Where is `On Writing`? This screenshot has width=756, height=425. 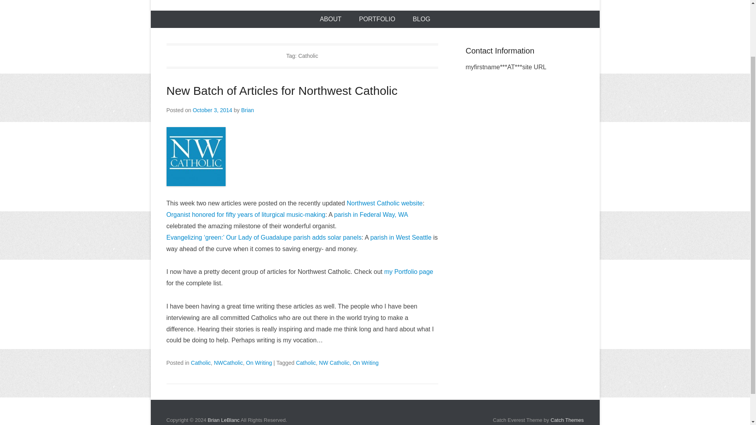 On Writing is located at coordinates (259, 362).